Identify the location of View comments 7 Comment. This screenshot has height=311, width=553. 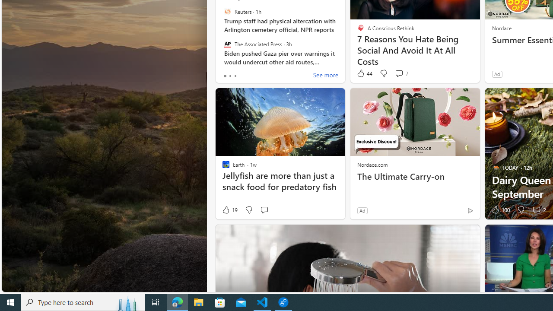
(401, 73).